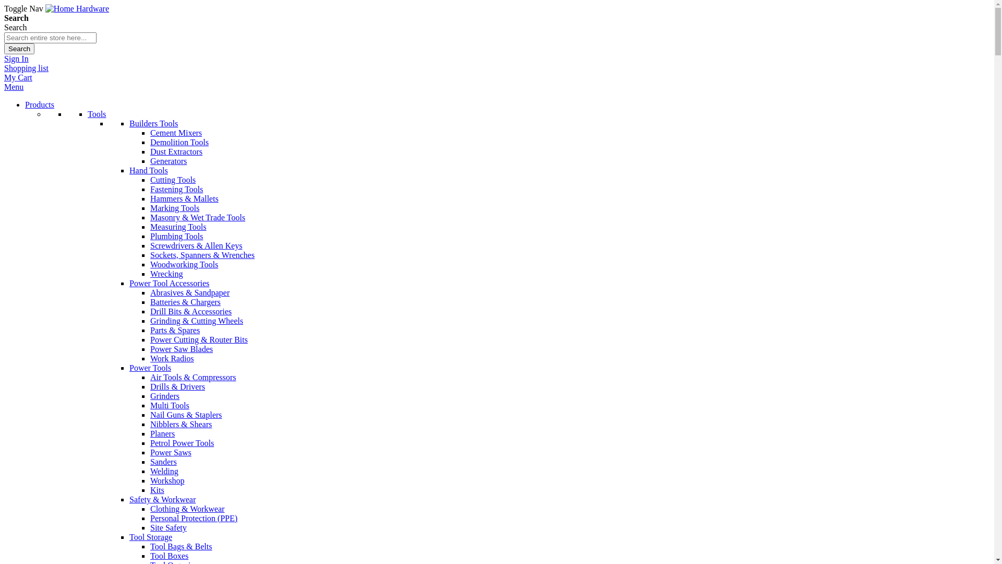  Describe the element at coordinates (176, 189) in the screenshot. I see `Fastening Tools` at that location.